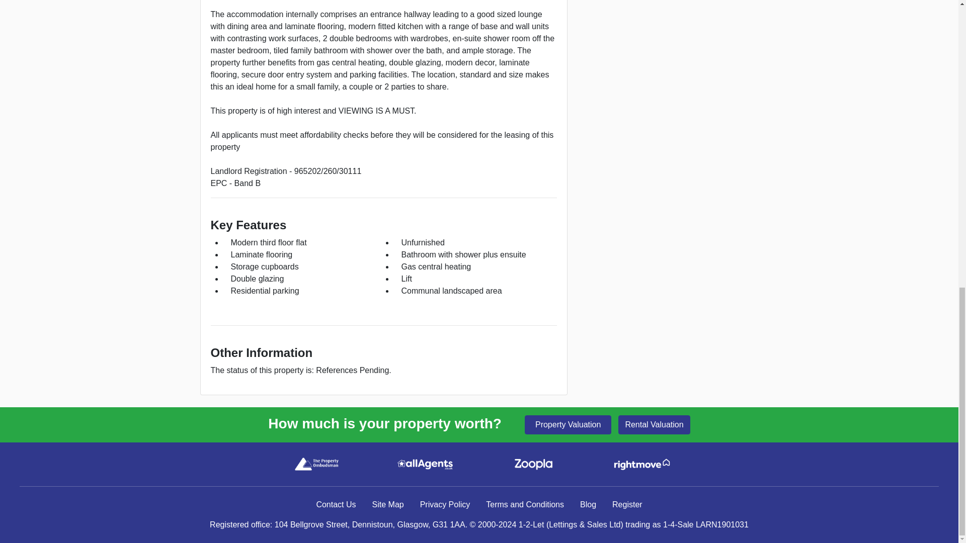 The width and height of the screenshot is (966, 543). Describe the element at coordinates (445, 504) in the screenshot. I see `Privacy Policy` at that location.